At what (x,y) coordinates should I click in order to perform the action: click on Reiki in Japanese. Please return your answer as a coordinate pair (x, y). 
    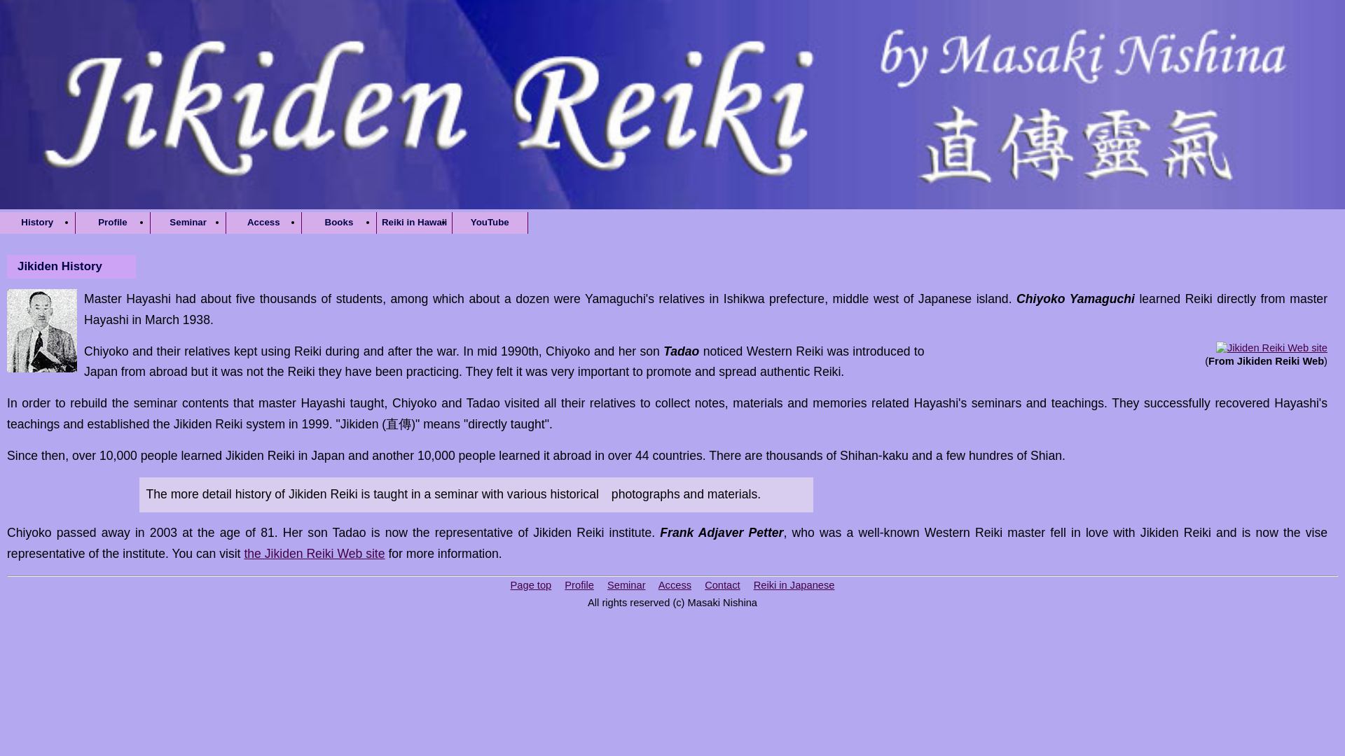
    Looking at the image, I should click on (794, 585).